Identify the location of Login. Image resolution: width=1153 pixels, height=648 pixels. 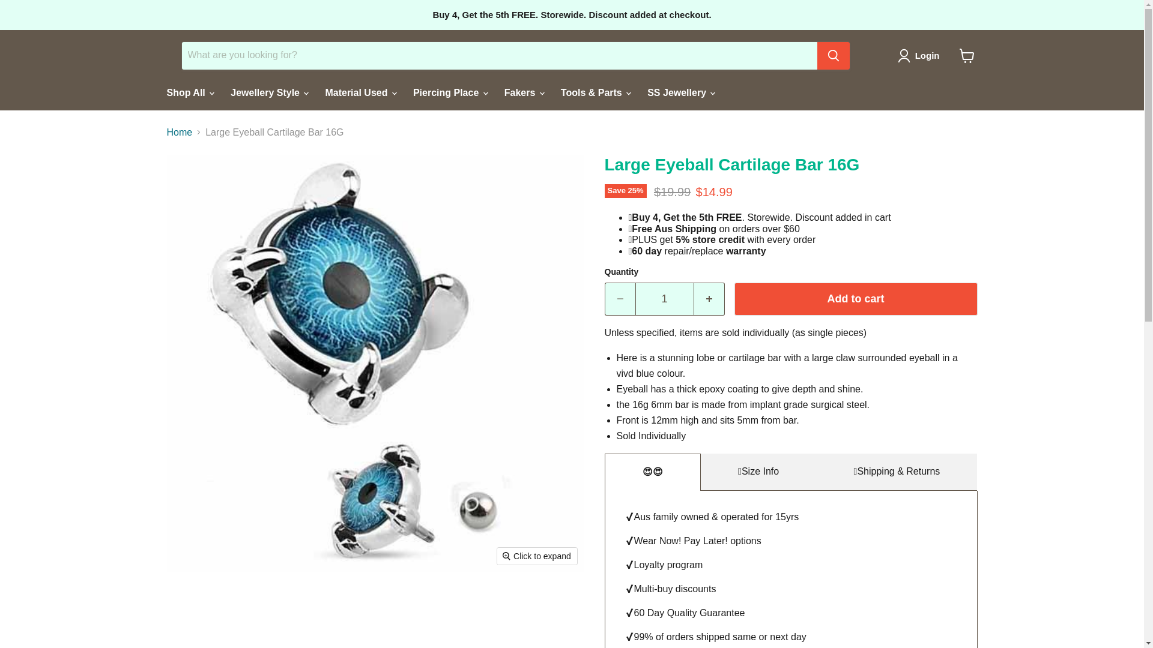
(921, 55).